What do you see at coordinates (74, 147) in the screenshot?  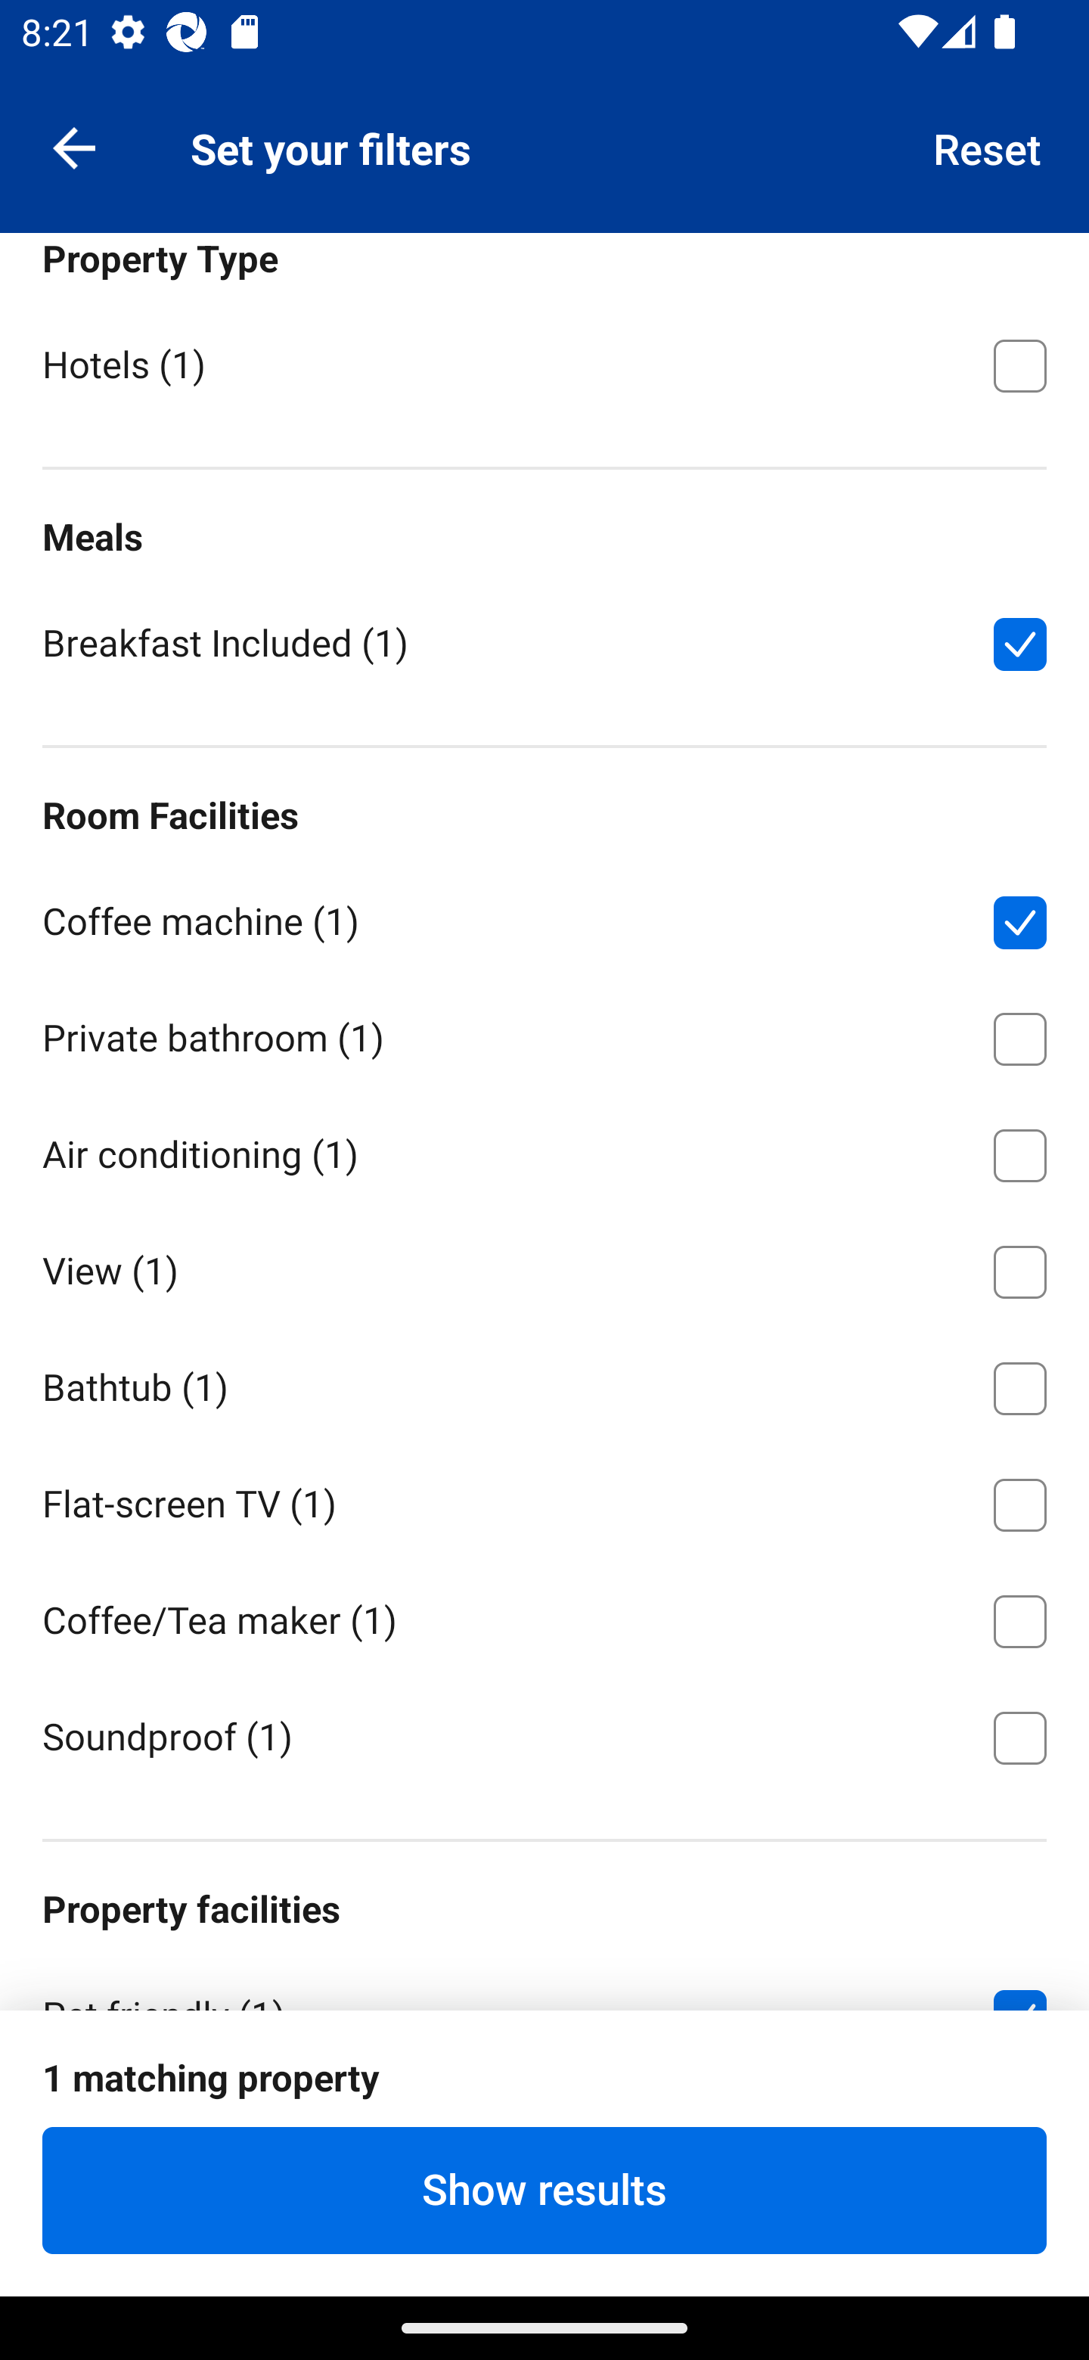 I see `Navigate up` at bounding box center [74, 147].